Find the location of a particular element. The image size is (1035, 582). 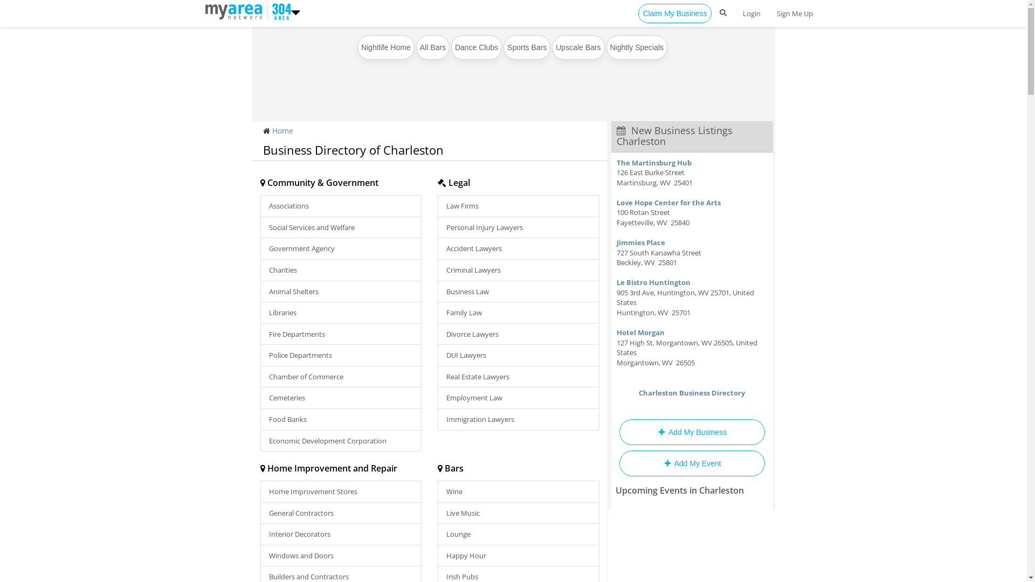

DUI Lawyers is located at coordinates (519, 356).